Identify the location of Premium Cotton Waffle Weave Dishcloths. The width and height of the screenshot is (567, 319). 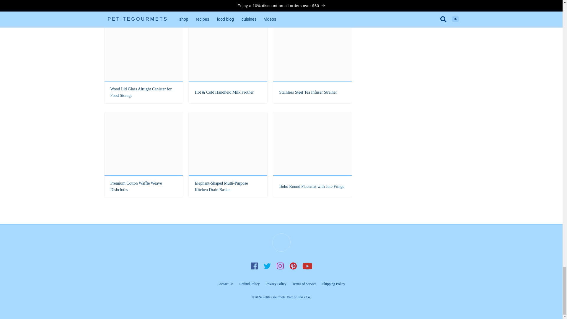
(144, 155).